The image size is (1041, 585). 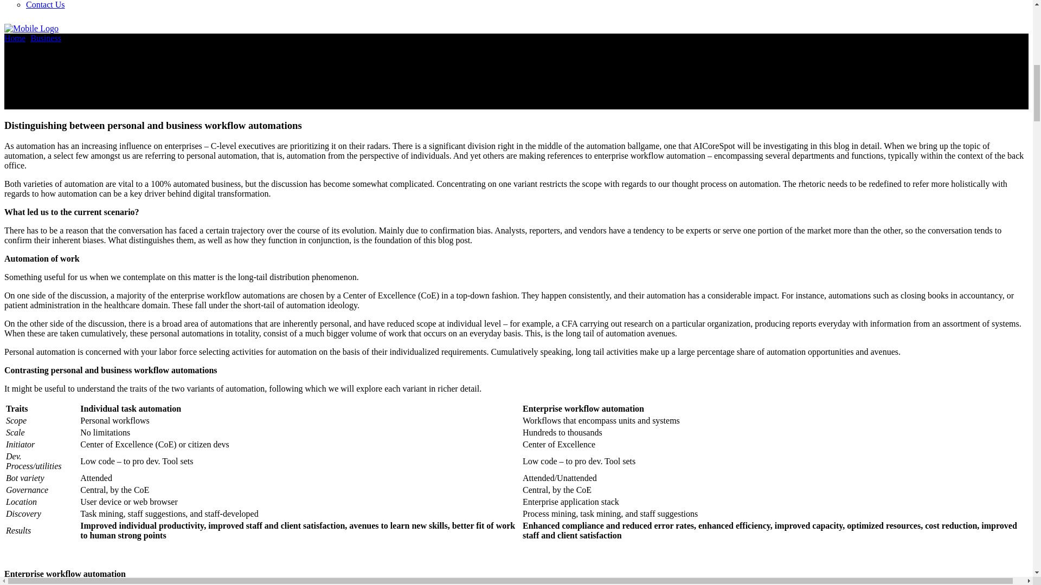 I want to click on Contact Us, so click(x=46, y=4).